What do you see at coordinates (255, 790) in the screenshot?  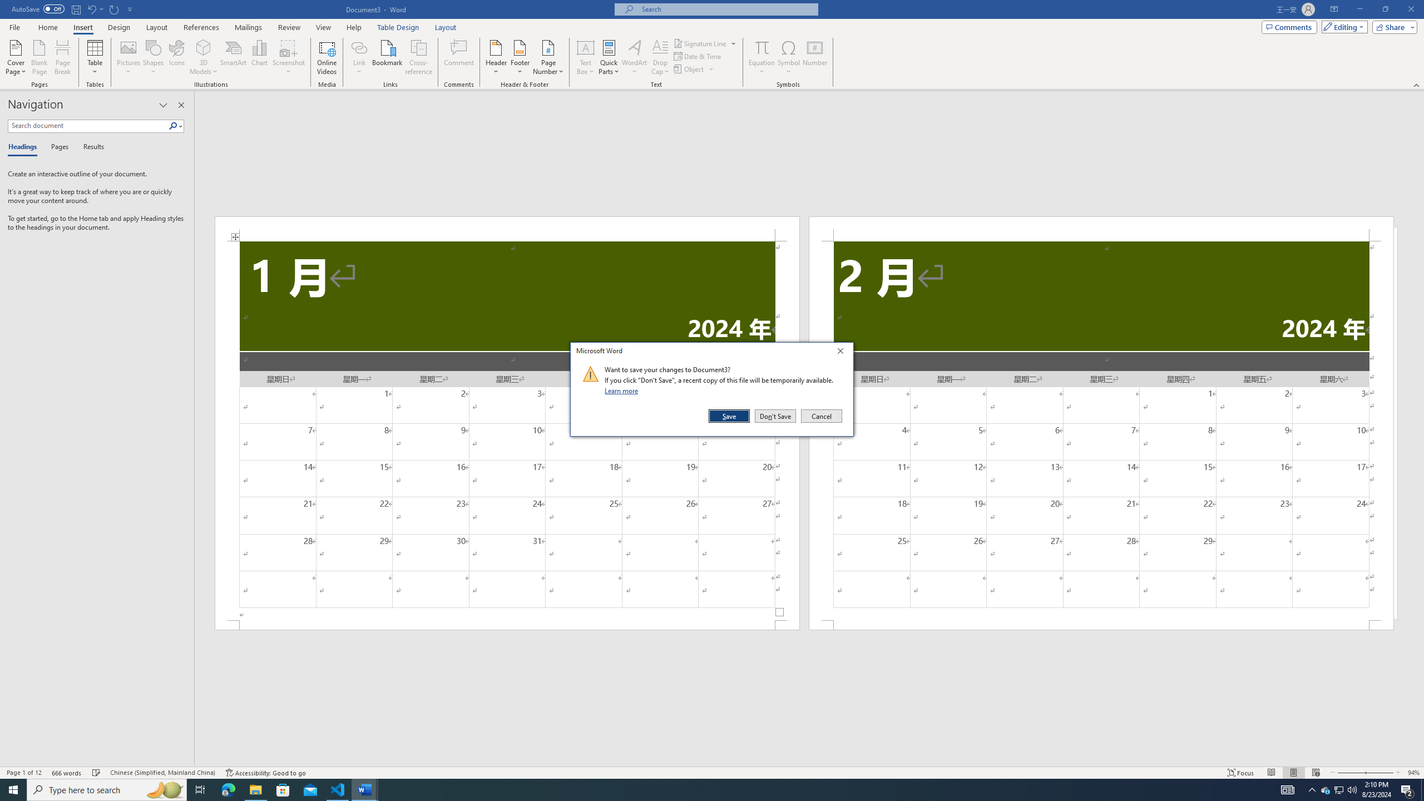 I see `File Explorer - 1 running window` at bounding box center [255, 790].